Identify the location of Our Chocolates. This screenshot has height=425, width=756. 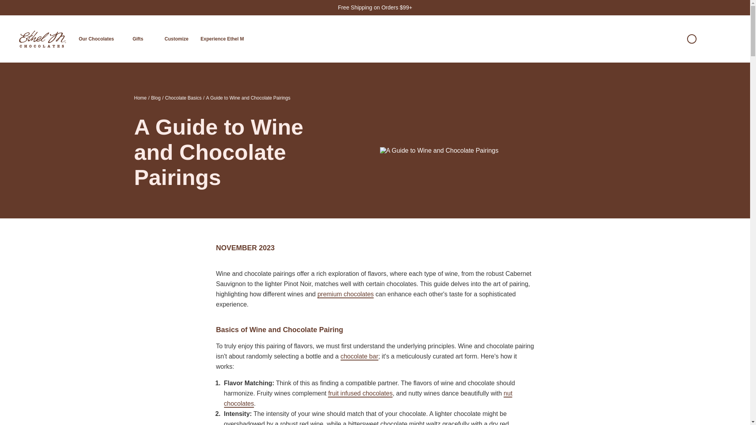
(96, 39).